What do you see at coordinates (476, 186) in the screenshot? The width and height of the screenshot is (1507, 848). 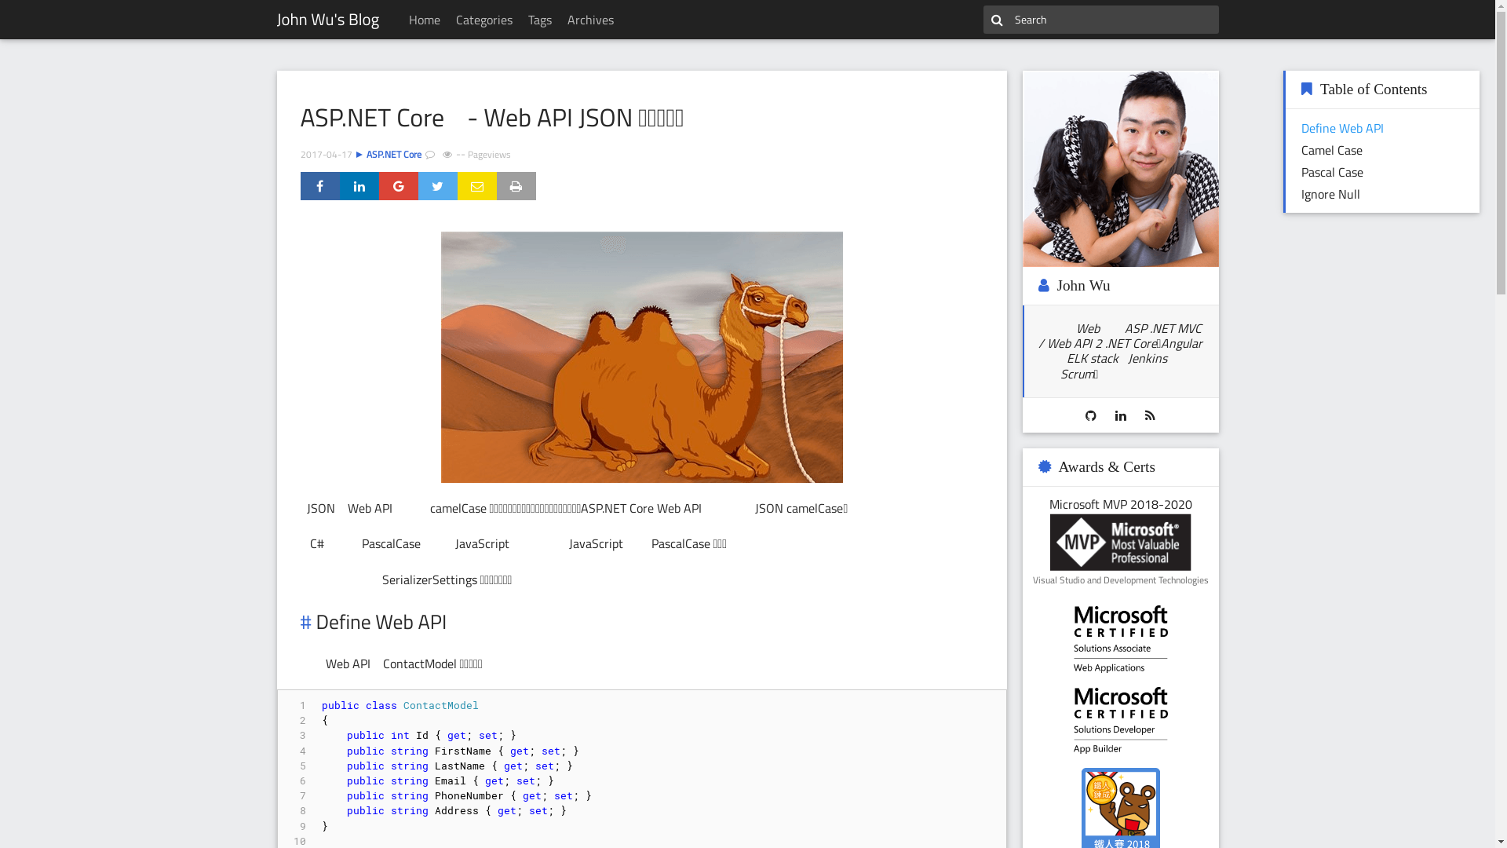 I see `Mail` at bounding box center [476, 186].